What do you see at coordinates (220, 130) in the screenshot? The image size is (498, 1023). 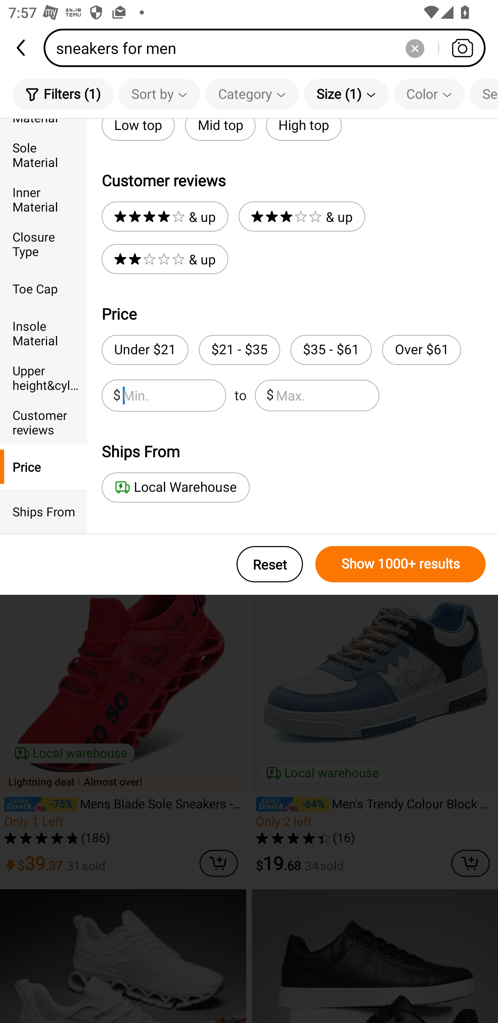 I see `Mid top` at bounding box center [220, 130].